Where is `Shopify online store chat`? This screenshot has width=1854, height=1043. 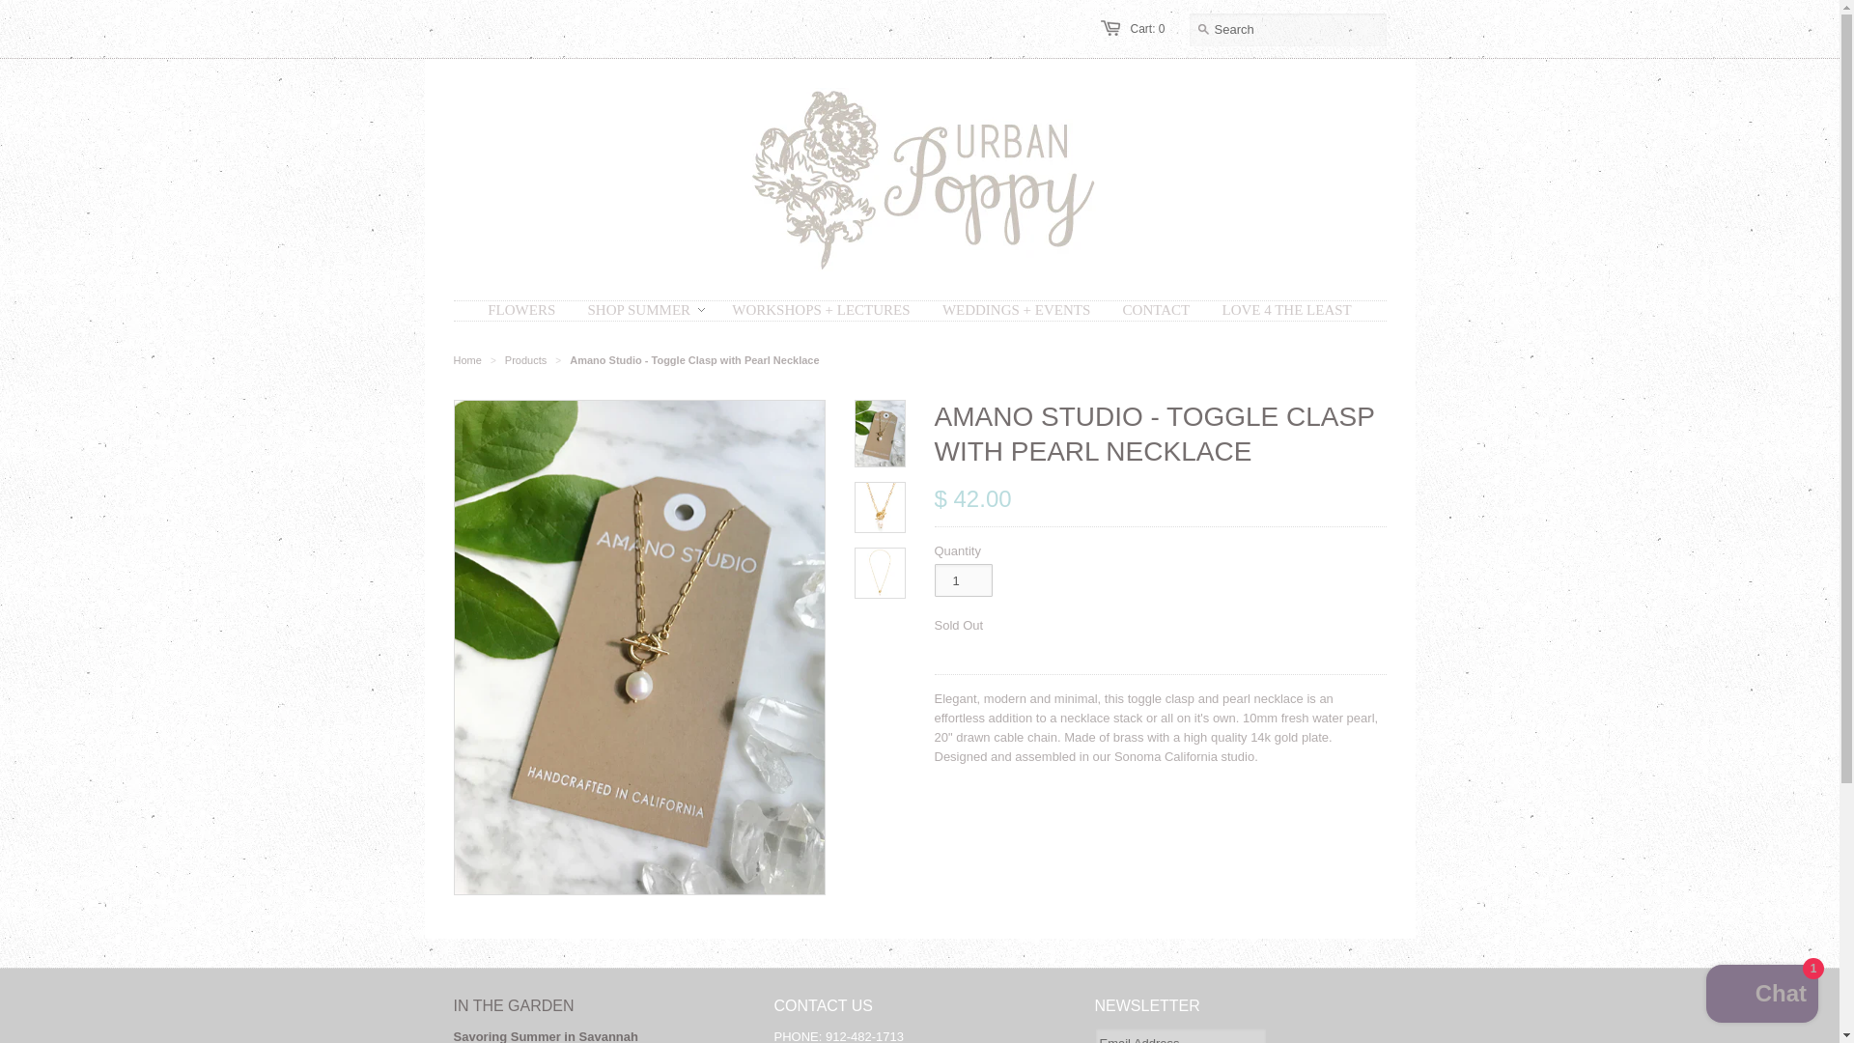
Shopify online store chat is located at coordinates (1761, 996).